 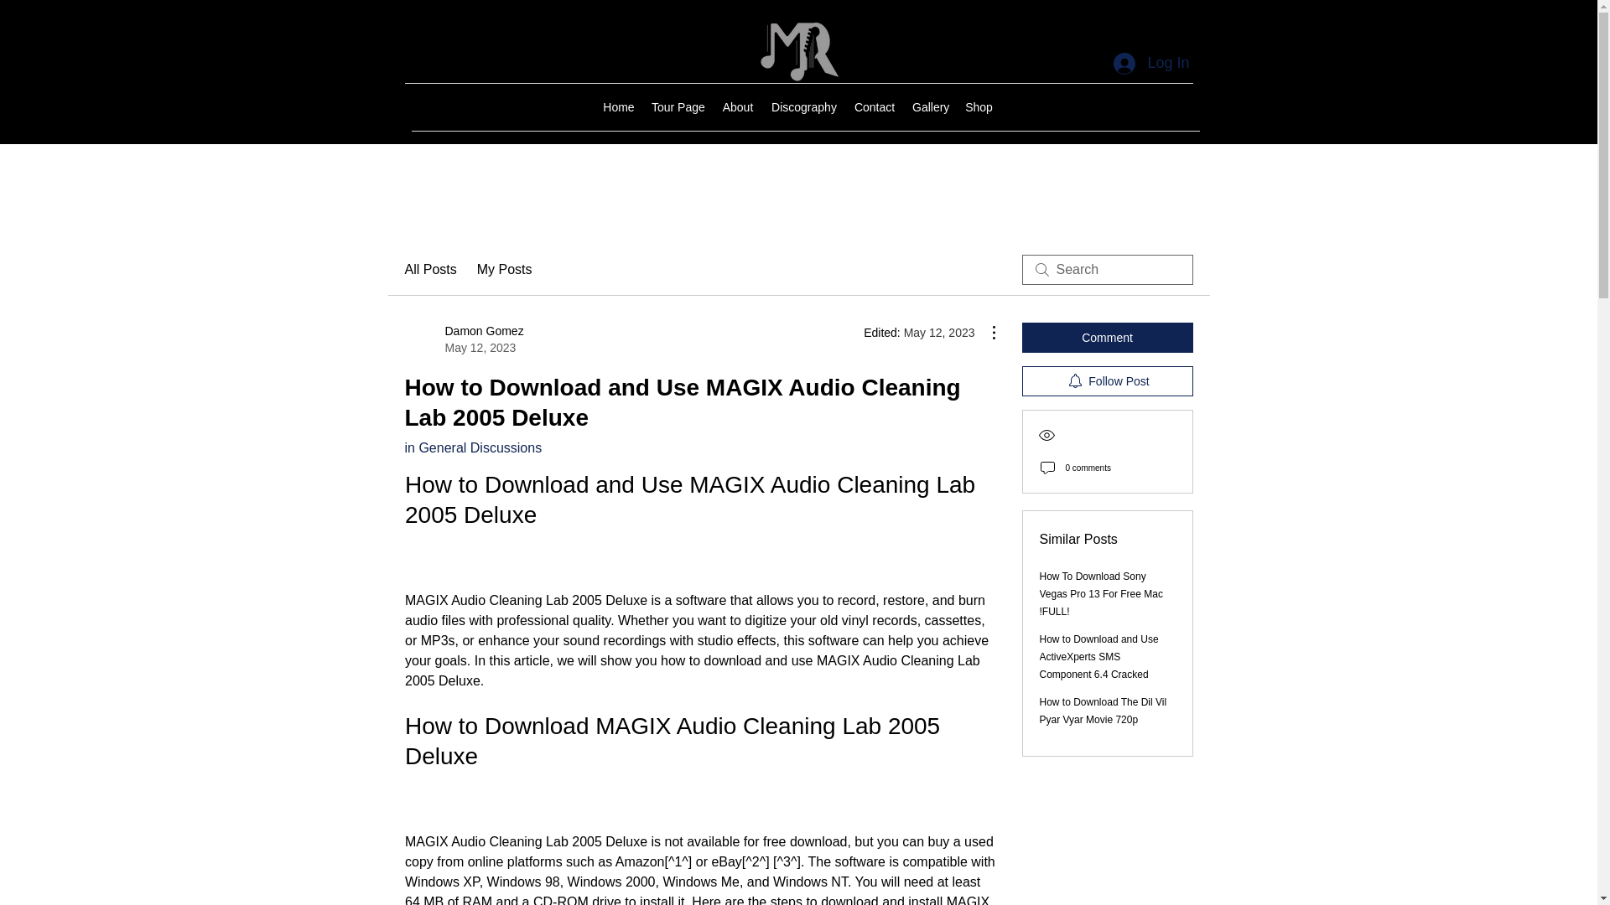 What do you see at coordinates (804, 107) in the screenshot?
I see `Discography` at bounding box center [804, 107].